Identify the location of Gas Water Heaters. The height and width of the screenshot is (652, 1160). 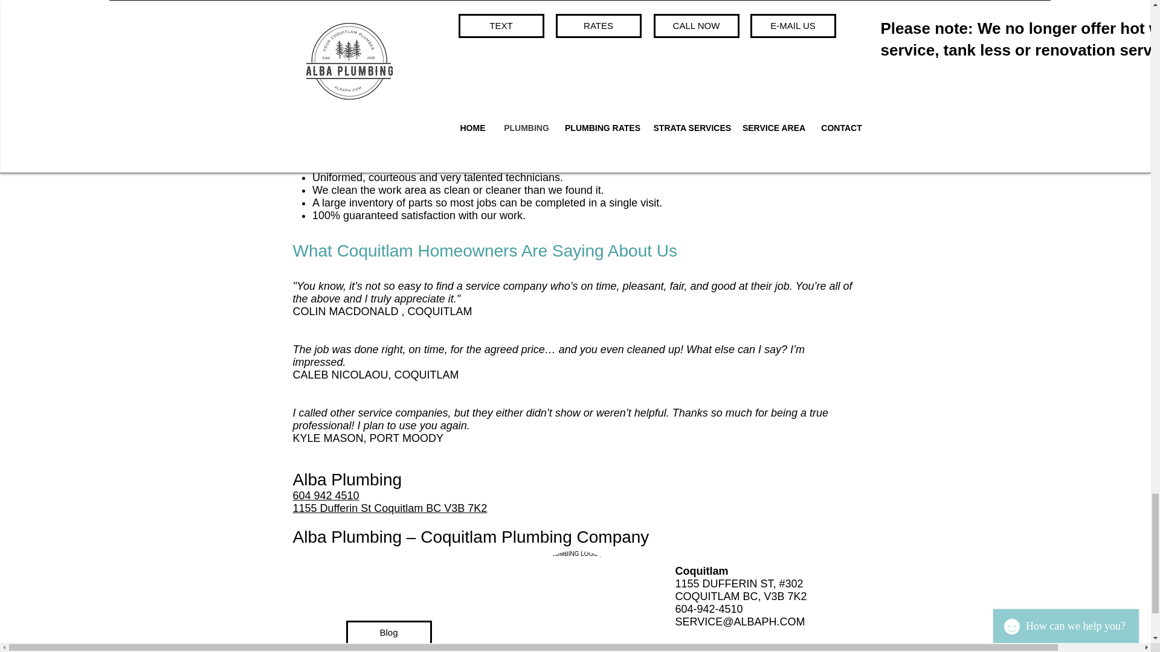
(358, 63).